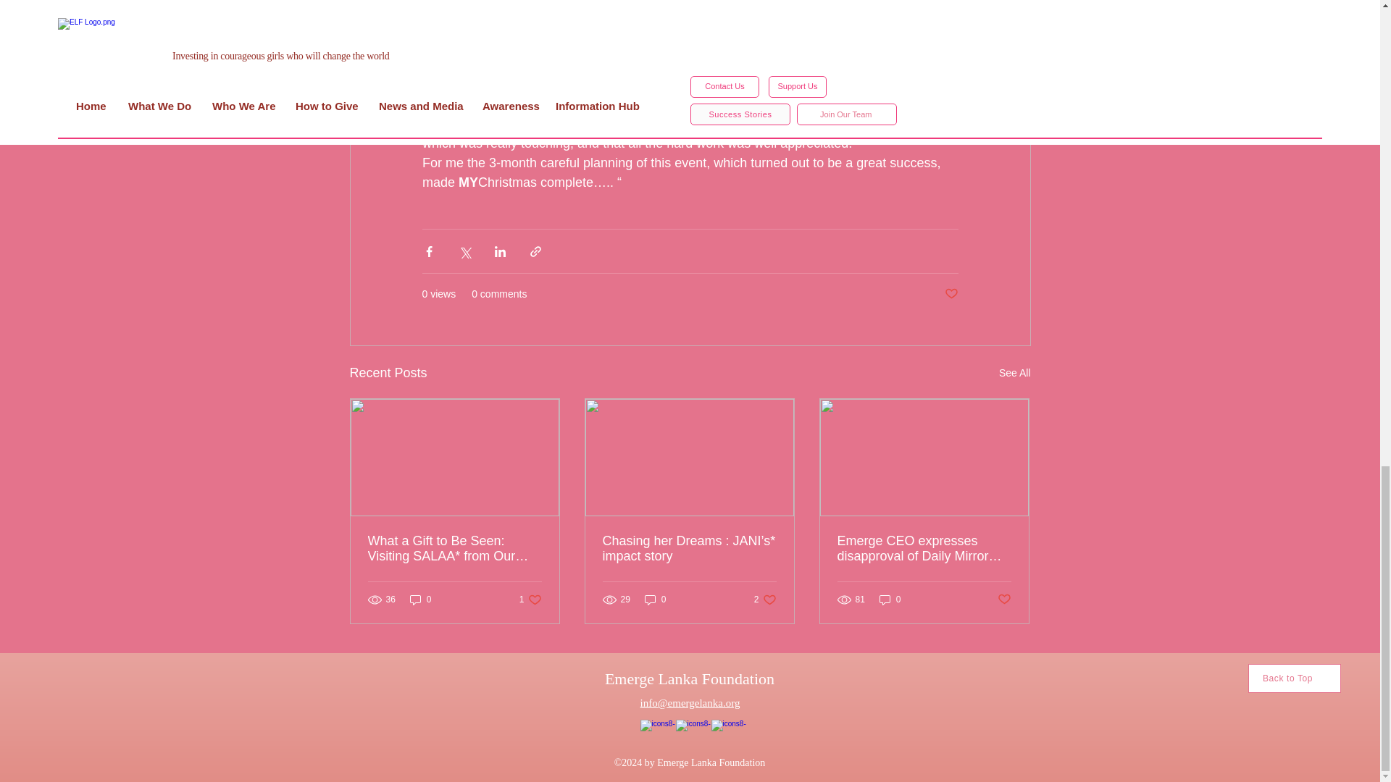 The width and height of the screenshot is (1391, 782). What do you see at coordinates (420, 600) in the screenshot?
I see `0` at bounding box center [420, 600].